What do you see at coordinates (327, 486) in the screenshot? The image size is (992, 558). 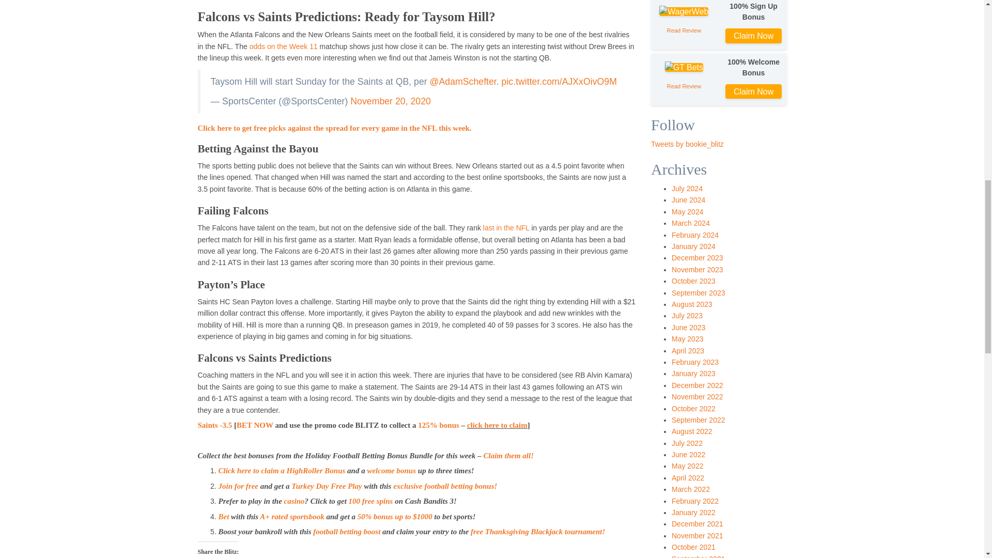 I see `Turkey Day Free Play` at bounding box center [327, 486].